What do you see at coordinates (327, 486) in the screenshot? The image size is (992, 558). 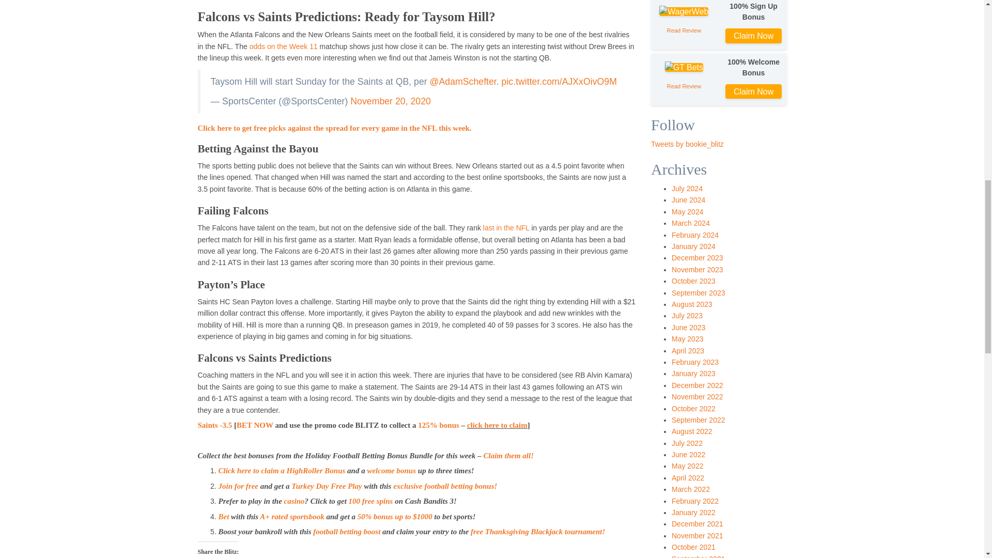 I see `Turkey Day Free Play` at bounding box center [327, 486].